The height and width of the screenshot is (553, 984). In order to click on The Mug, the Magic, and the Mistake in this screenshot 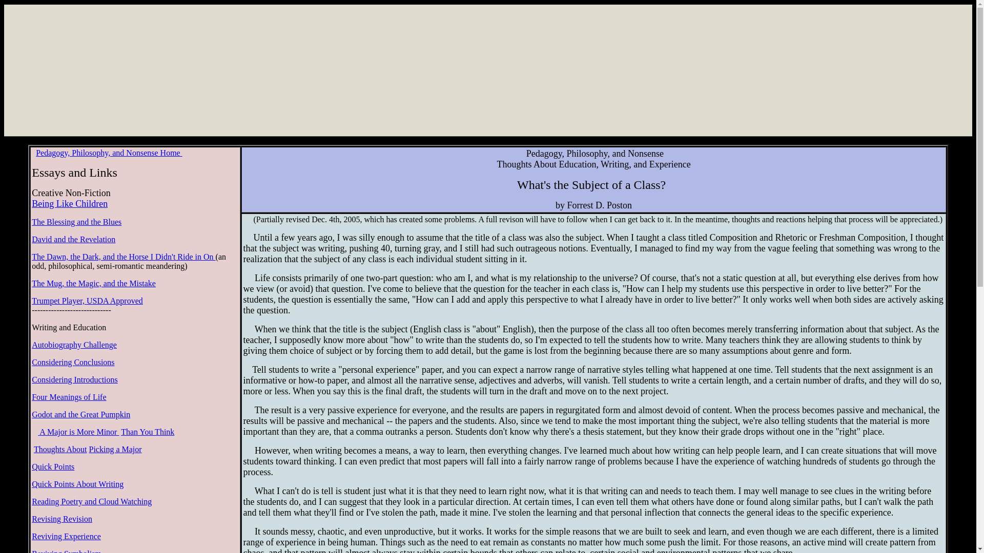, I will do `click(93, 283)`.